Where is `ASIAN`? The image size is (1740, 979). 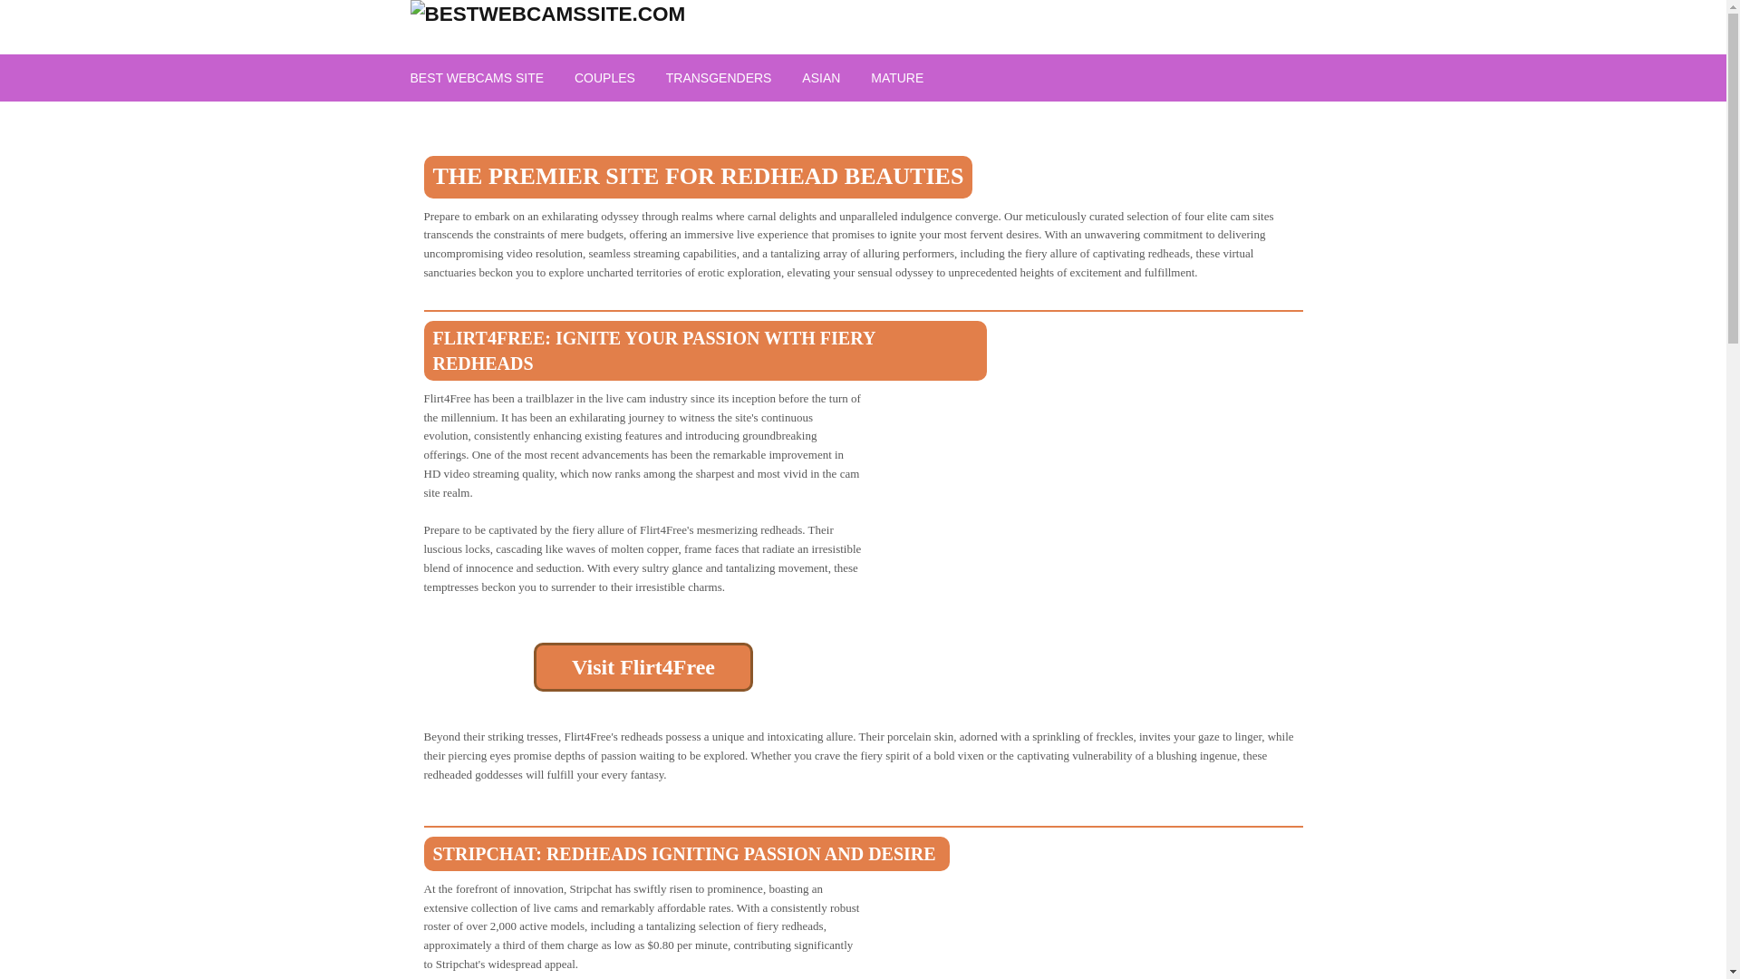
ASIAN is located at coordinates (821, 78).